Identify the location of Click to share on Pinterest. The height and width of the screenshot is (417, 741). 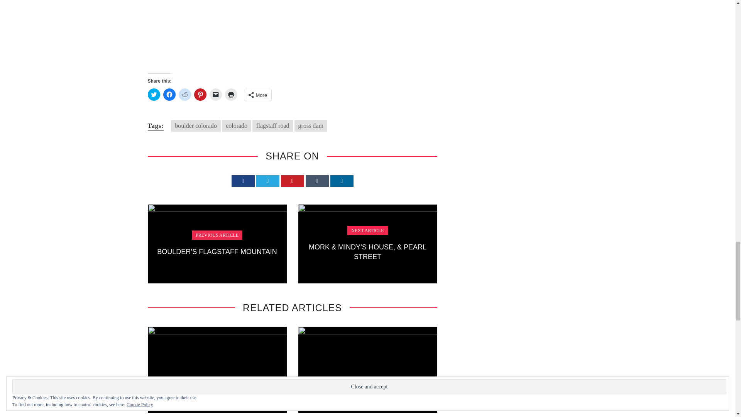
(200, 94).